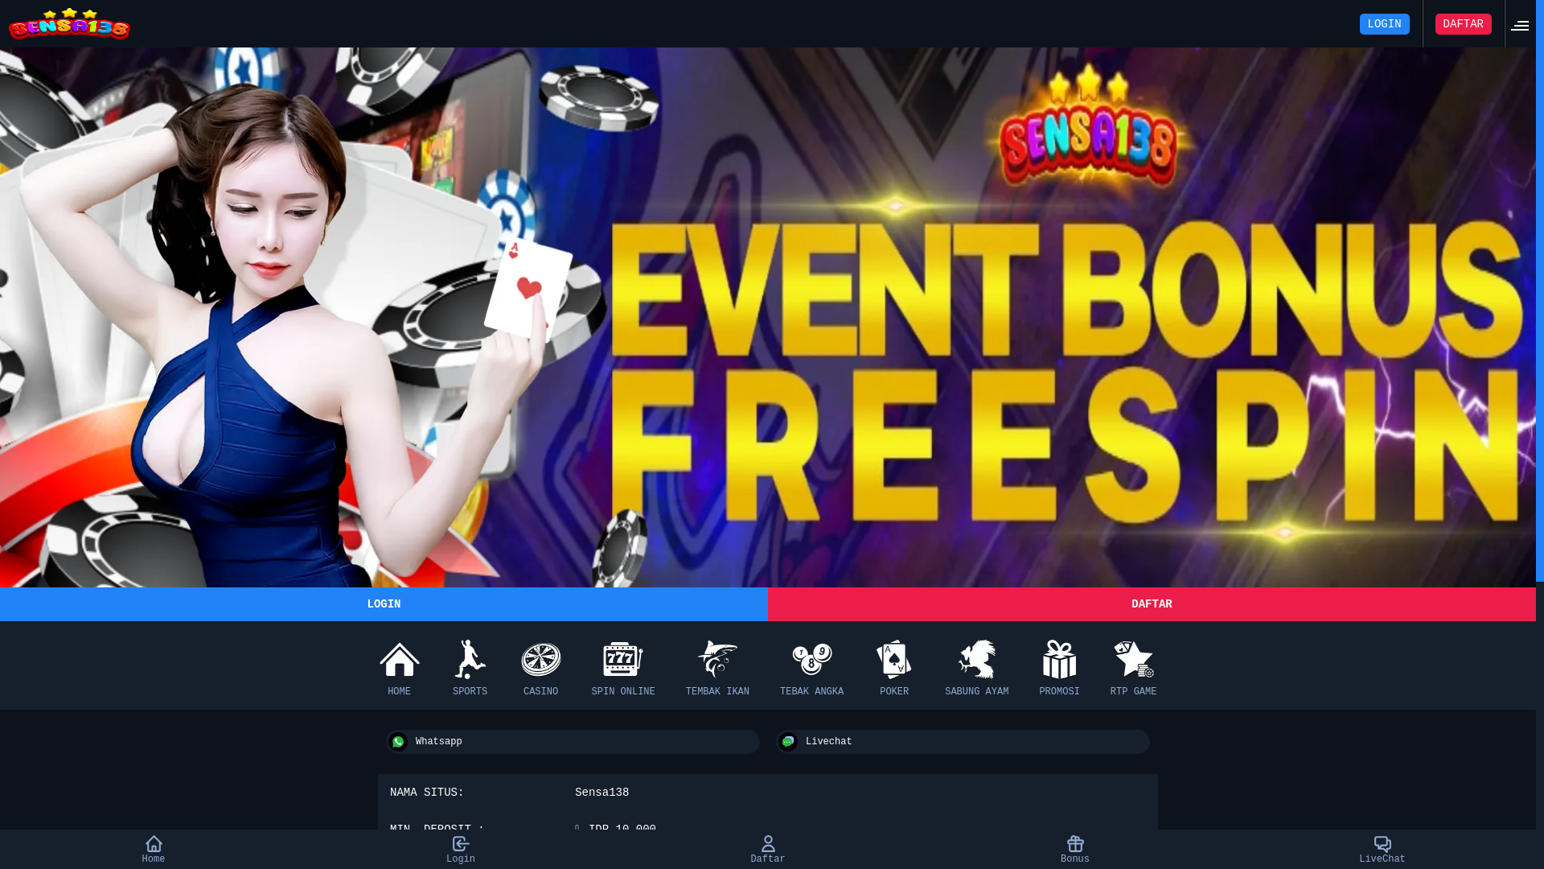 The width and height of the screenshot is (1544, 869). I want to click on SPIN ONLINE, so click(624, 665).